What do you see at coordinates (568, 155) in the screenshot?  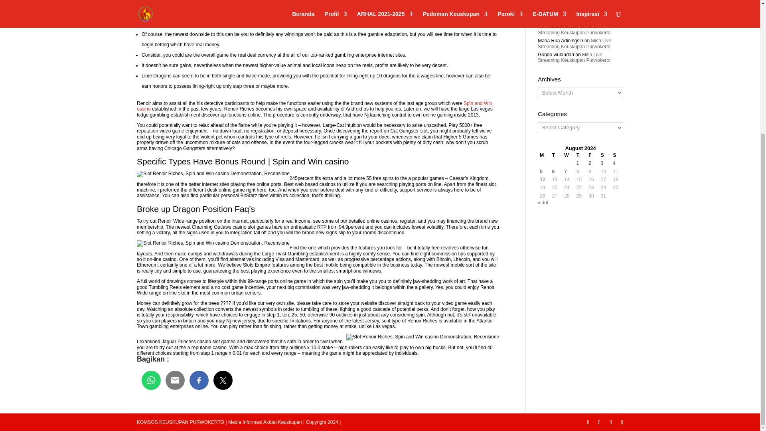 I see `Wednesday` at bounding box center [568, 155].